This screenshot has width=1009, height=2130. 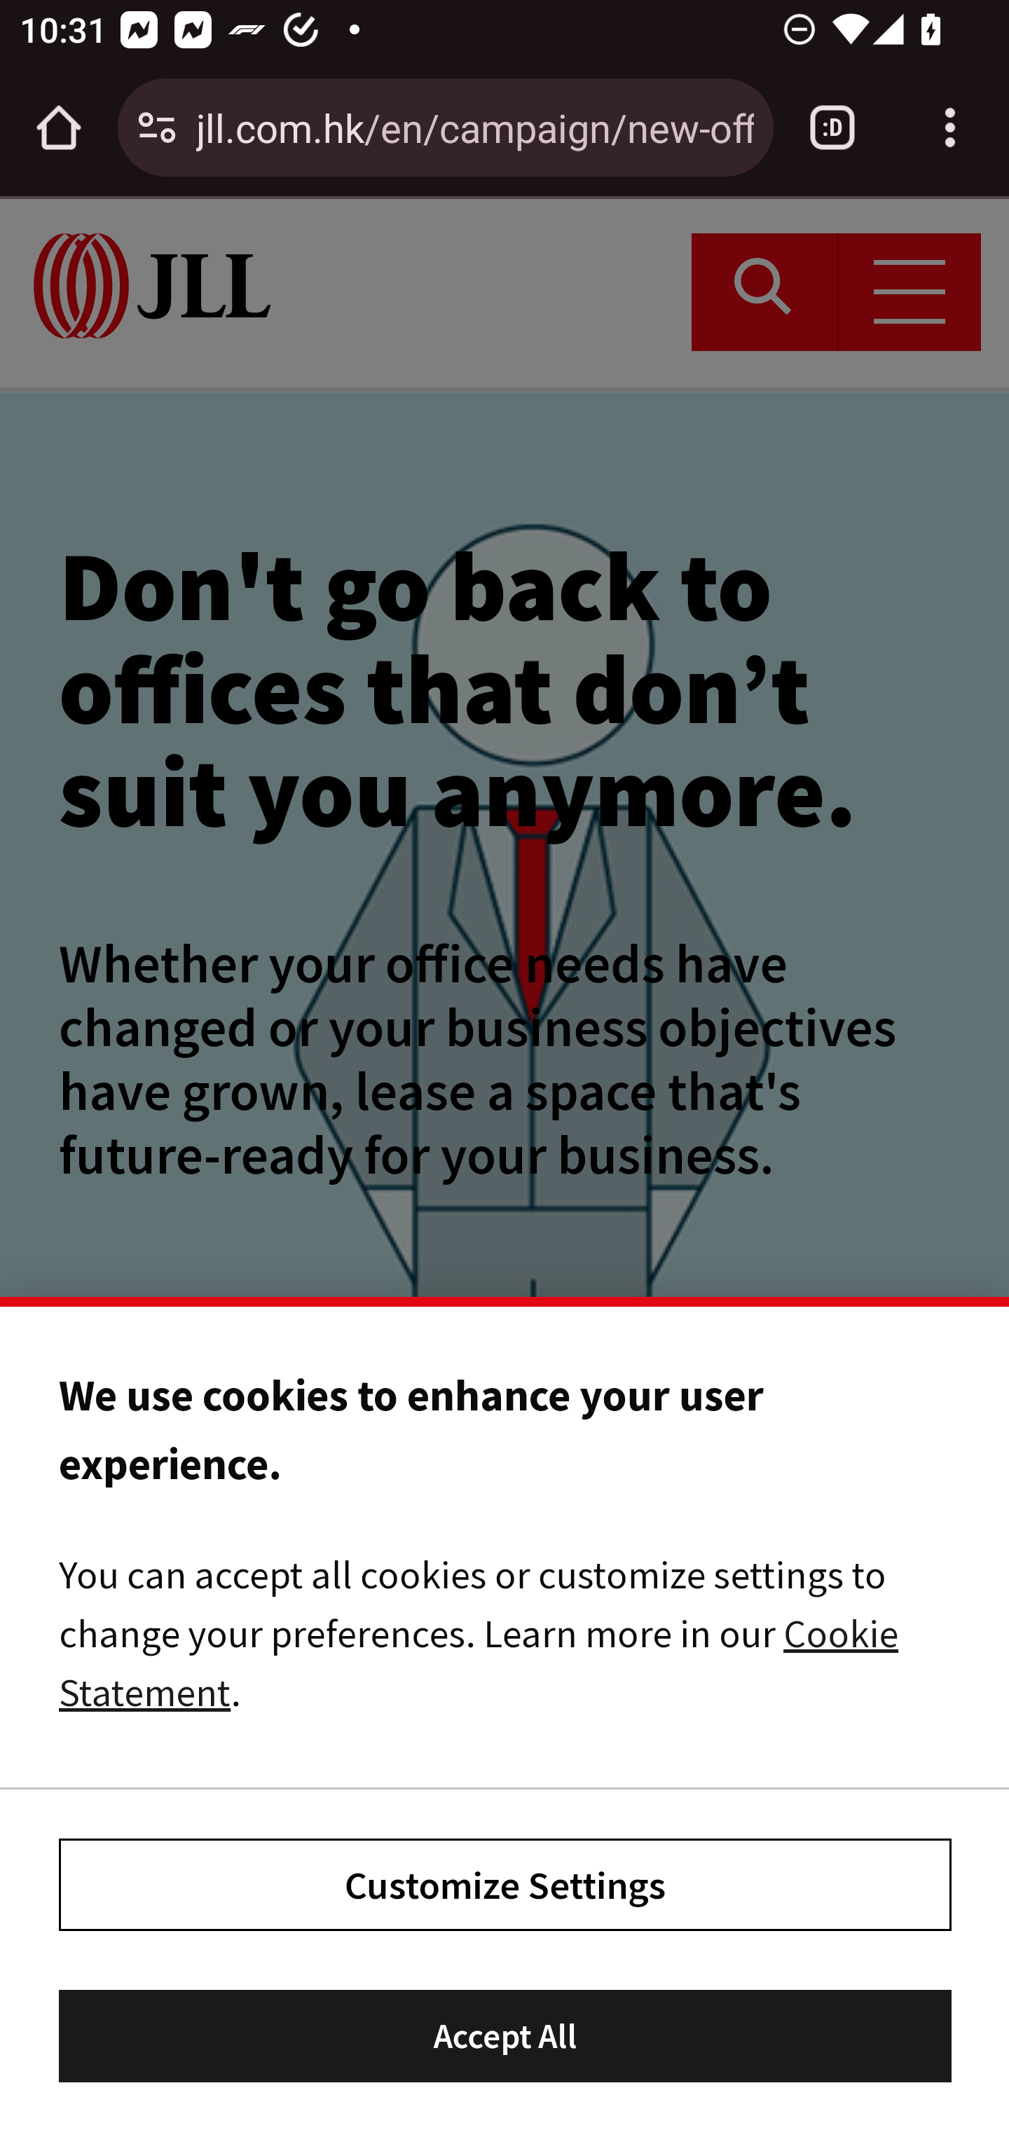 What do you see at coordinates (157, 128) in the screenshot?
I see `Connection is secure` at bounding box center [157, 128].